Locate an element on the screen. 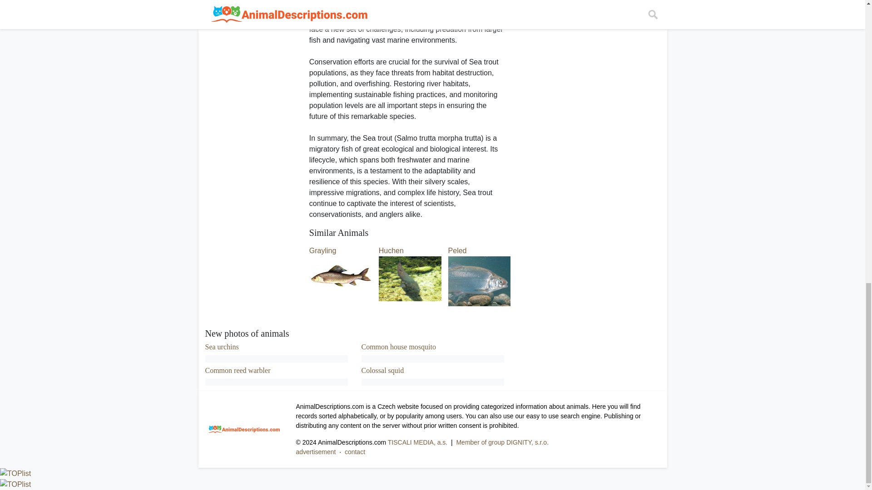 This screenshot has width=872, height=490. Peled is located at coordinates (480, 265).